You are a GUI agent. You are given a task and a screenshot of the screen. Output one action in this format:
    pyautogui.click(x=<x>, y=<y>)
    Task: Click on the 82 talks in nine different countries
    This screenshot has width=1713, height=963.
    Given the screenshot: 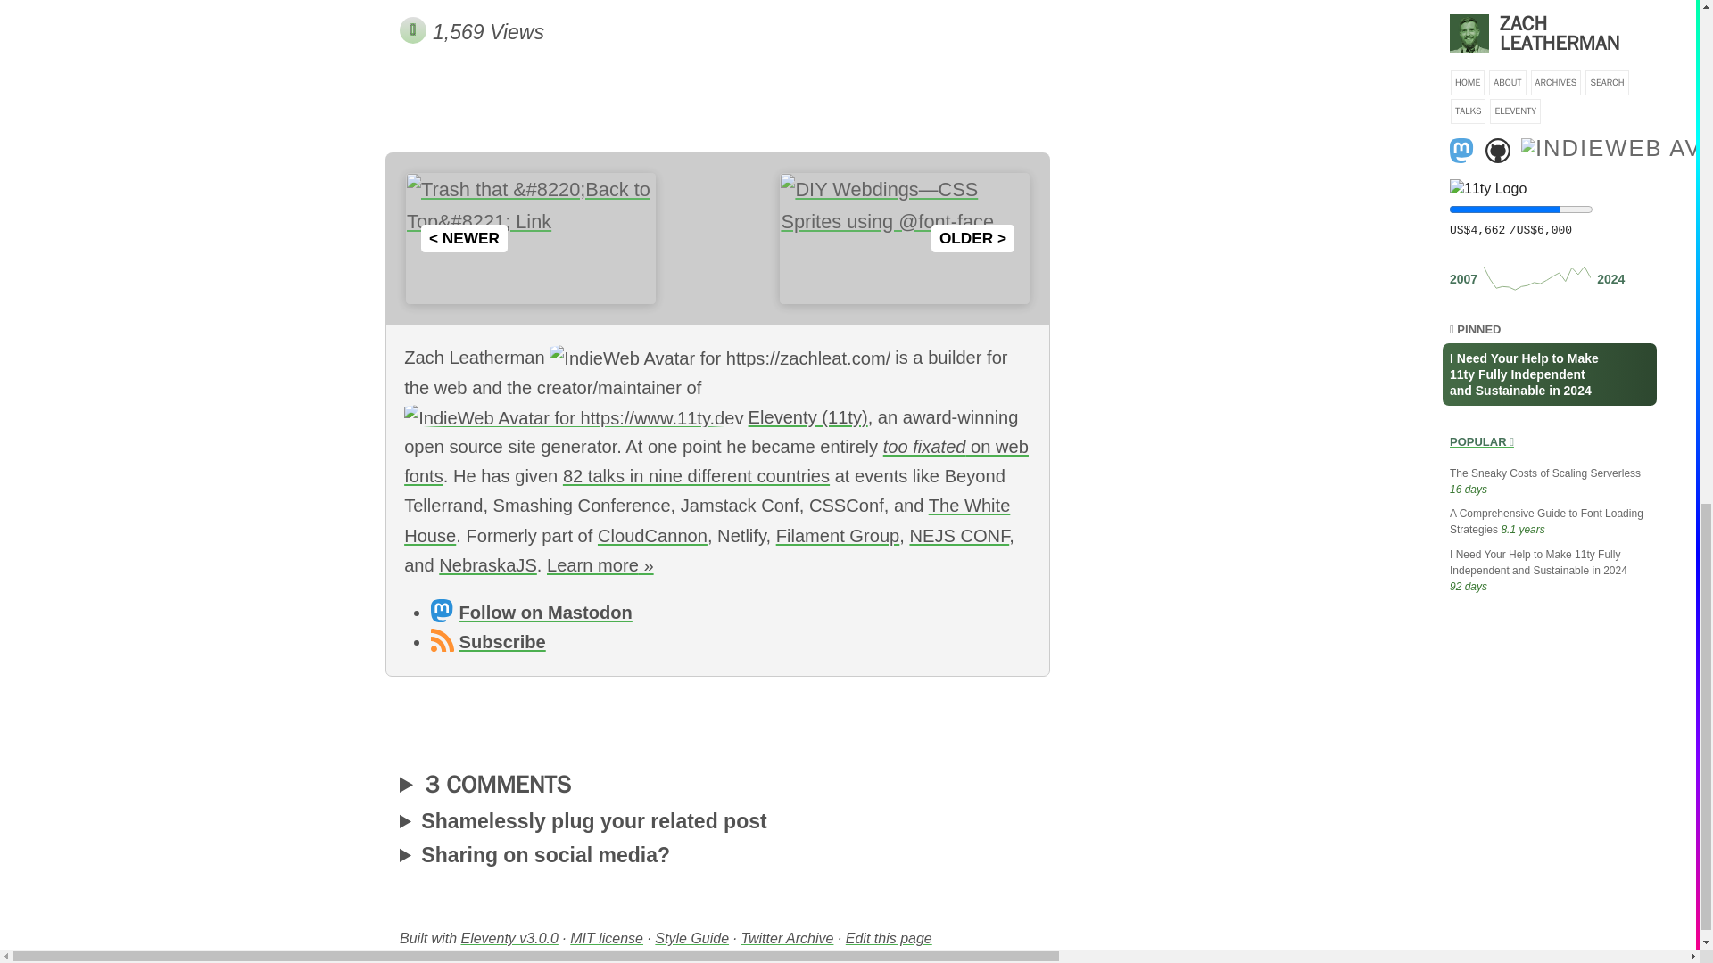 What is the action you would take?
    pyautogui.click(x=696, y=476)
    